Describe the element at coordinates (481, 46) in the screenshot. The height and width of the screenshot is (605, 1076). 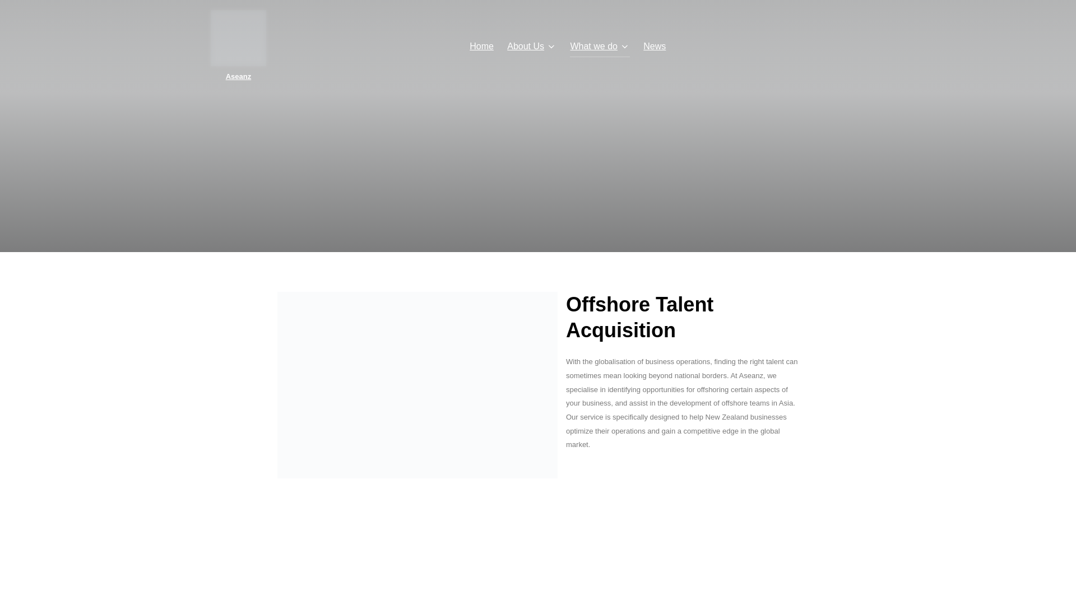
I see `Home` at that location.